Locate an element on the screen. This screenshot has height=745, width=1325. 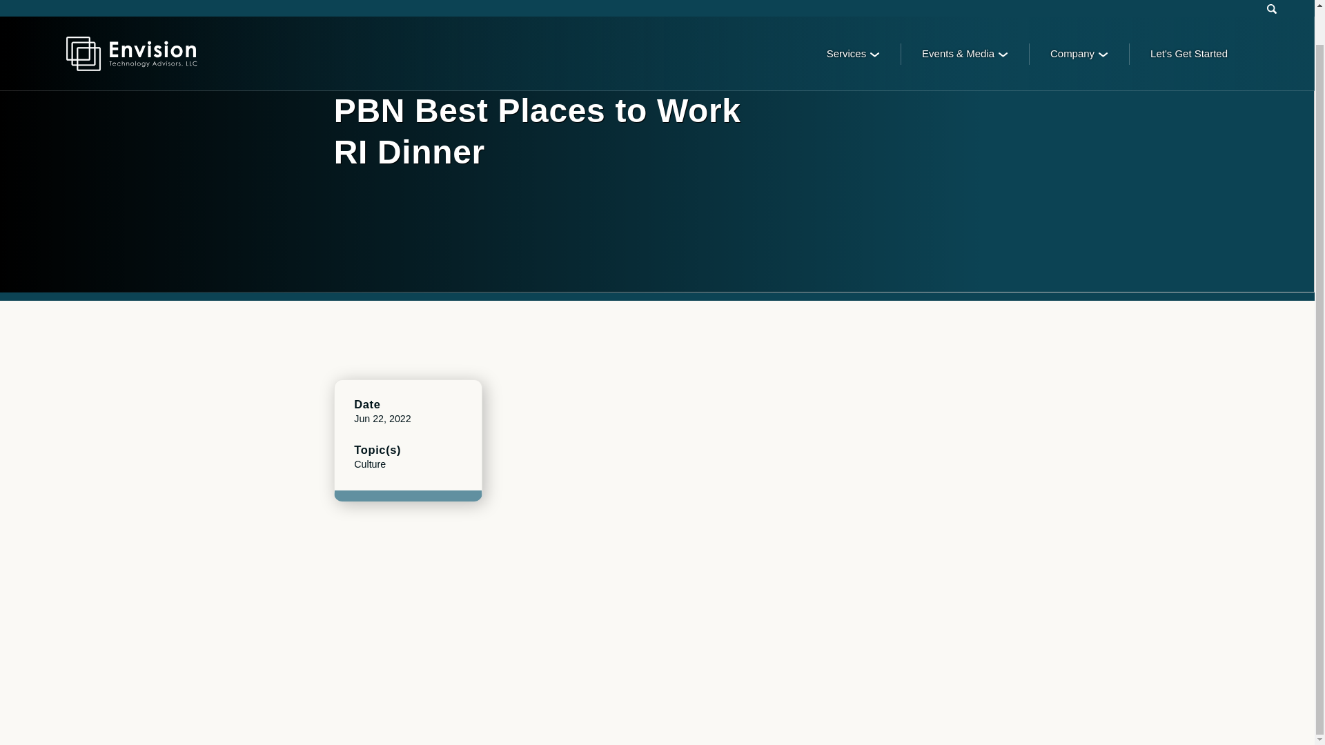
Services is located at coordinates (853, 17).